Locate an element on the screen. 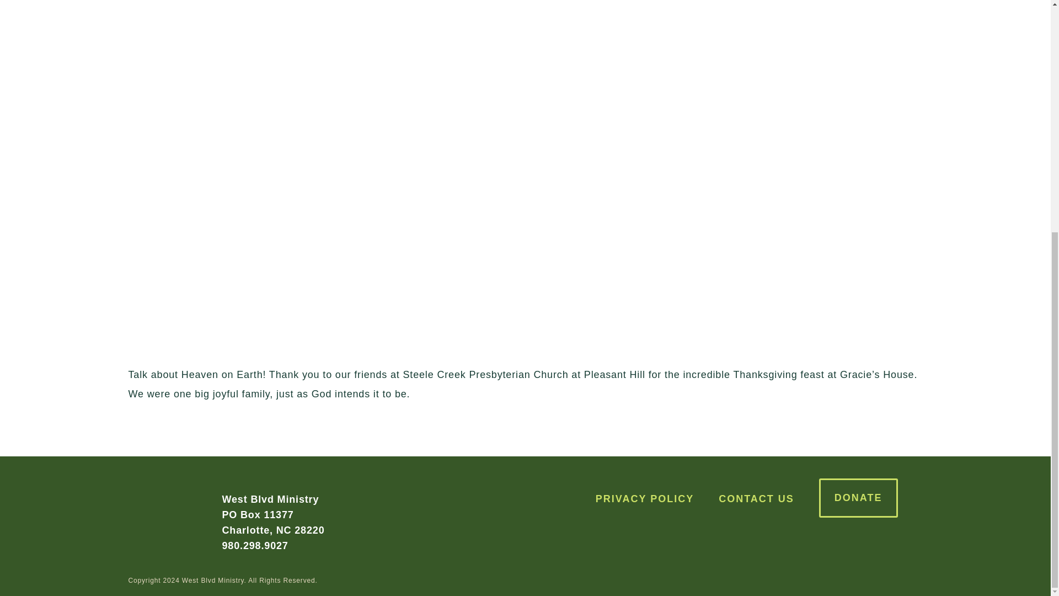 The image size is (1059, 596). DONATE is located at coordinates (858, 498).